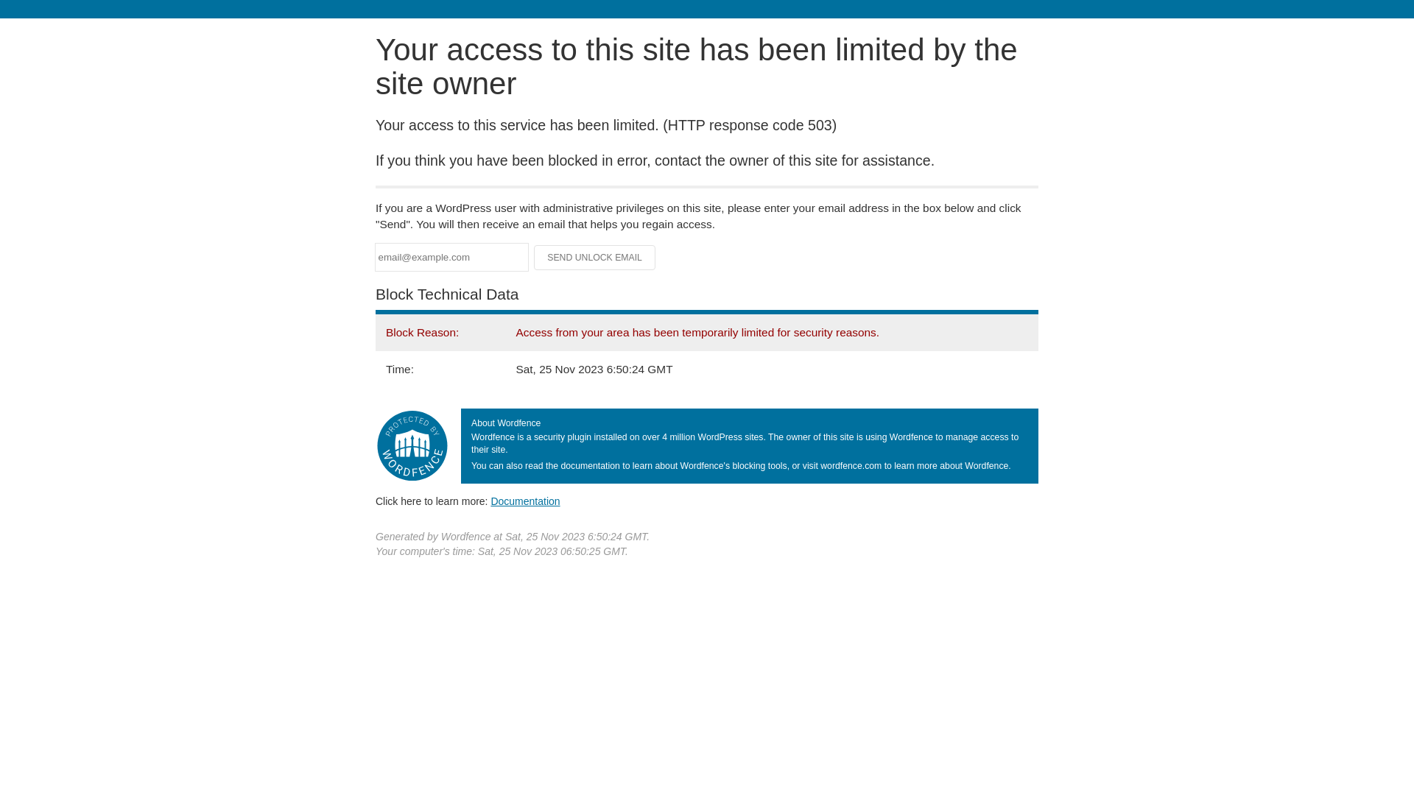 This screenshot has height=795, width=1414. What do you see at coordinates (525, 501) in the screenshot?
I see `Documentation` at bounding box center [525, 501].